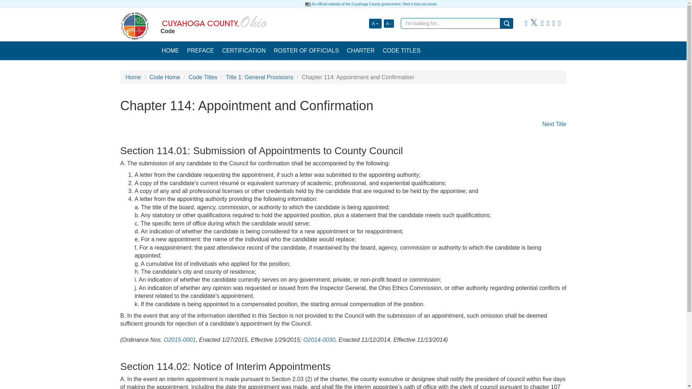 The image size is (692, 389). I want to click on CERTIFICATION, so click(244, 50).